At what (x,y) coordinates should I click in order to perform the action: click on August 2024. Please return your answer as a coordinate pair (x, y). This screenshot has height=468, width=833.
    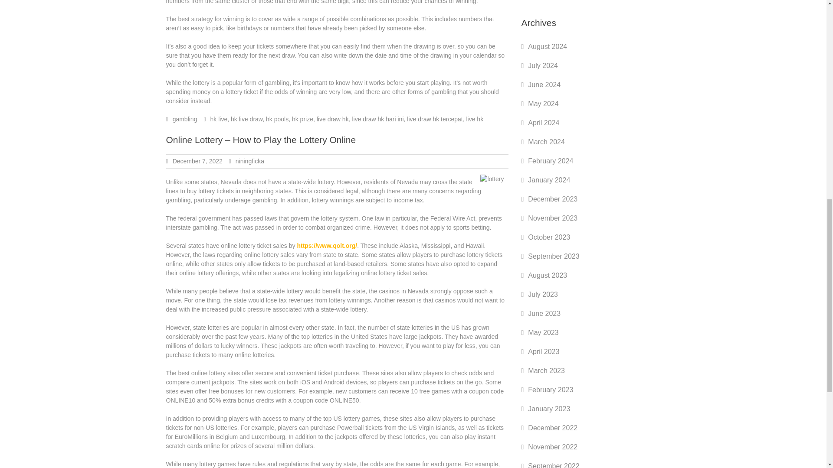
    Looking at the image, I should click on (548, 46).